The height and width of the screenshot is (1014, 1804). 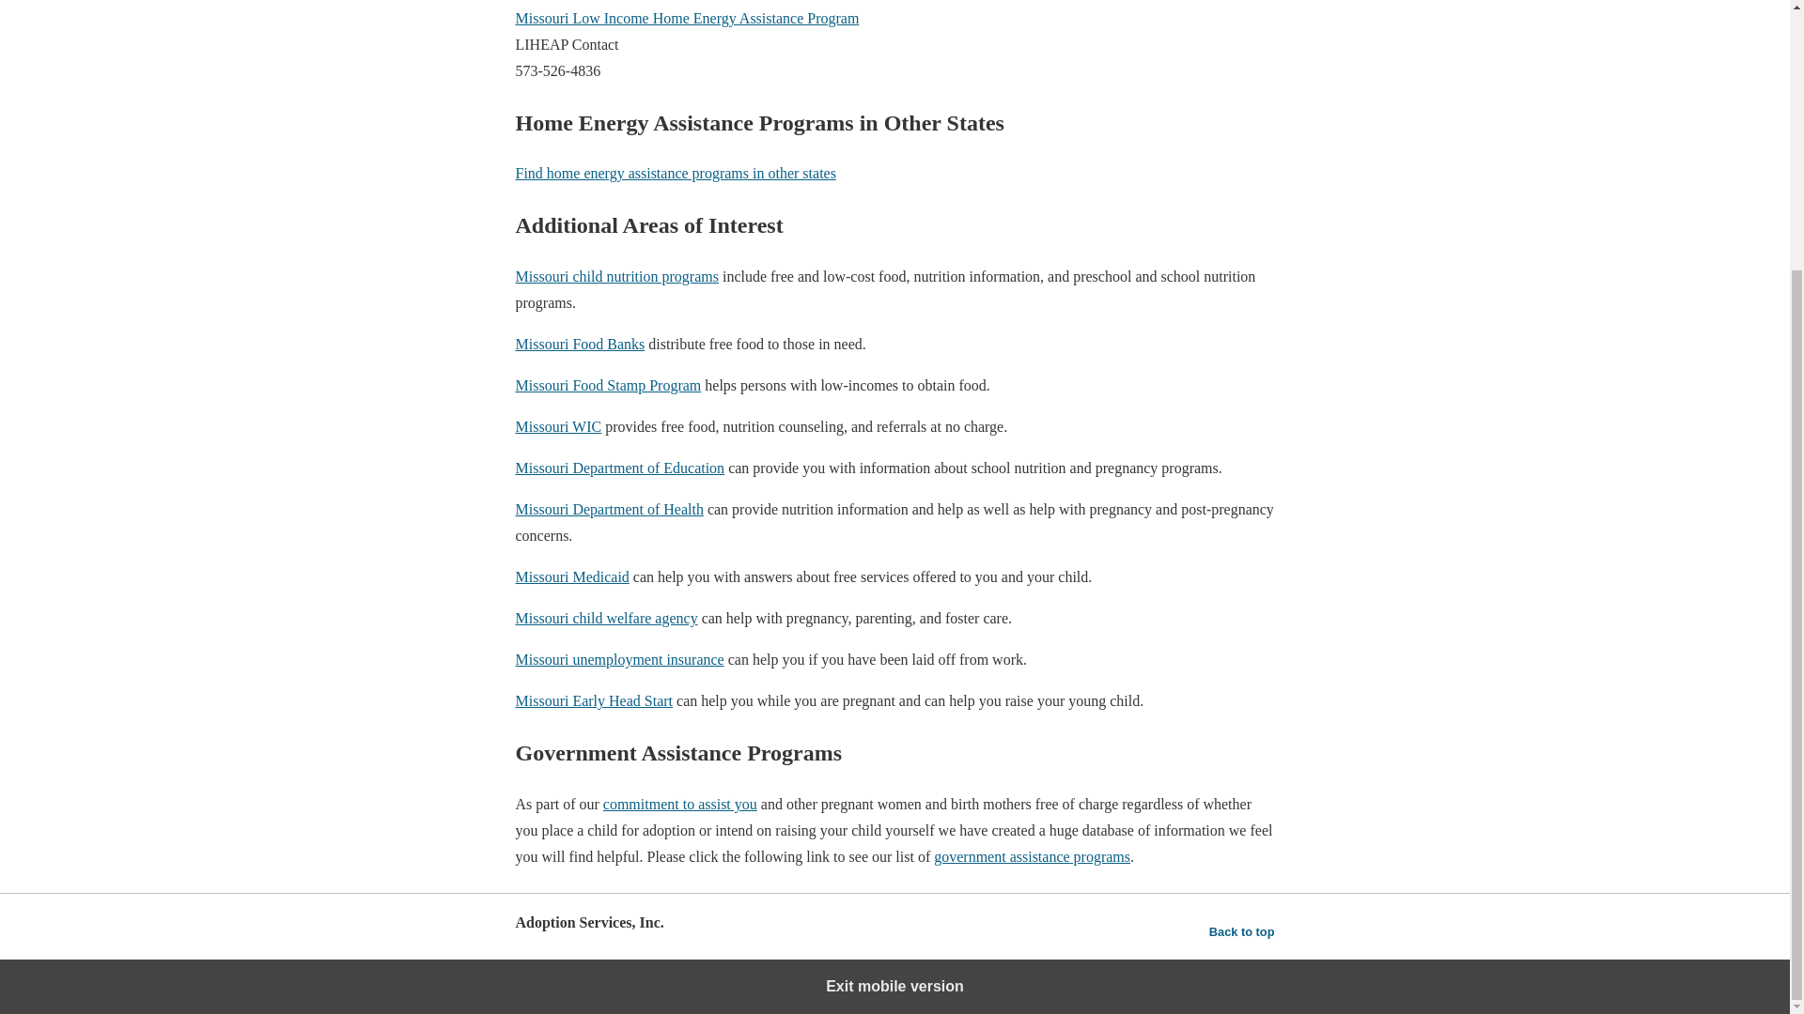 What do you see at coordinates (618, 659) in the screenshot?
I see `Missouri unemployment insurance` at bounding box center [618, 659].